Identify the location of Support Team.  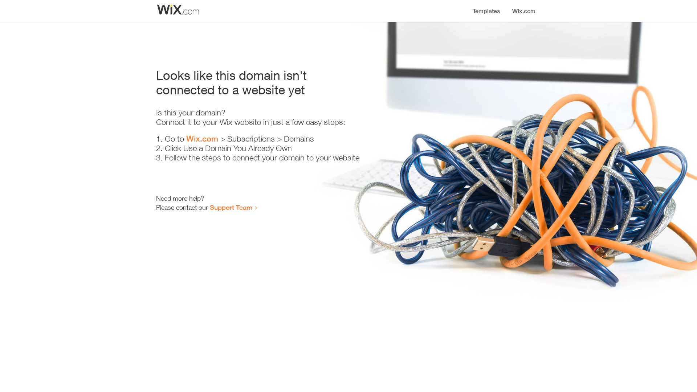
(231, 207).